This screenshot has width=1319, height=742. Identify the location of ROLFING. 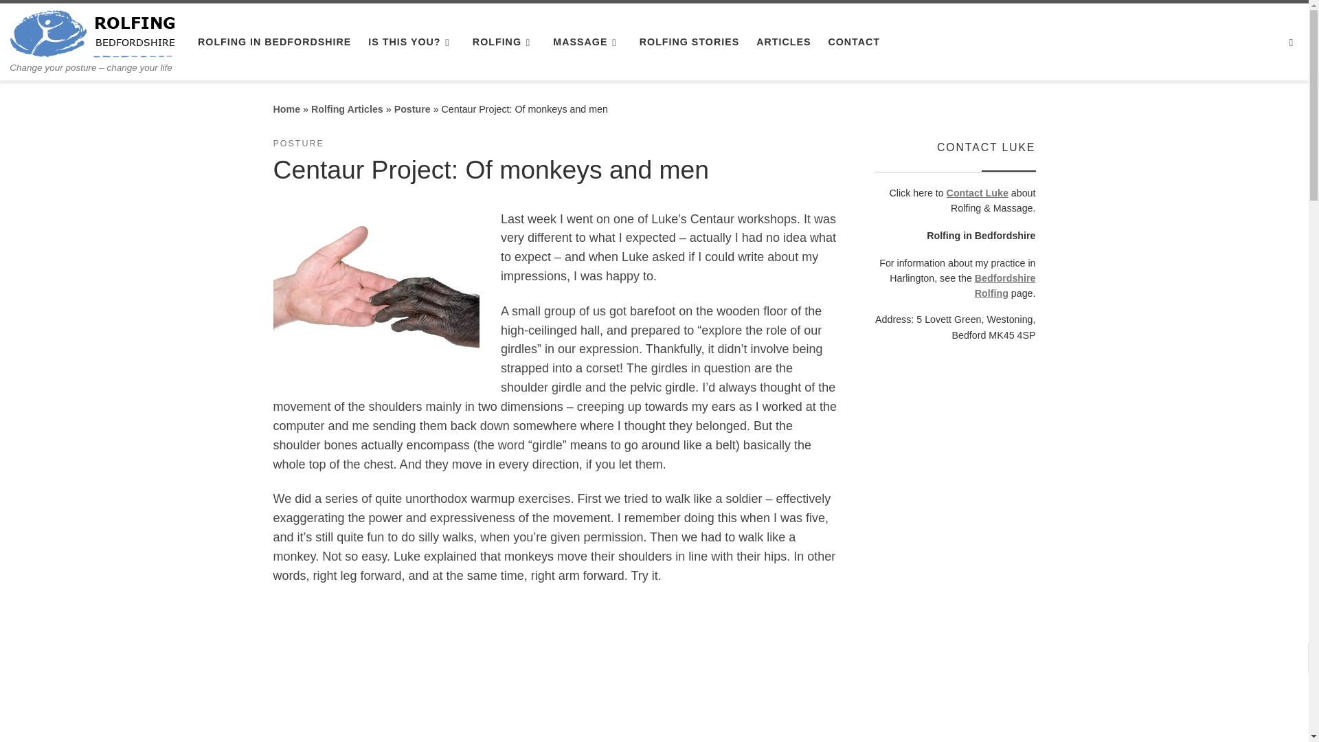
(504, 41).